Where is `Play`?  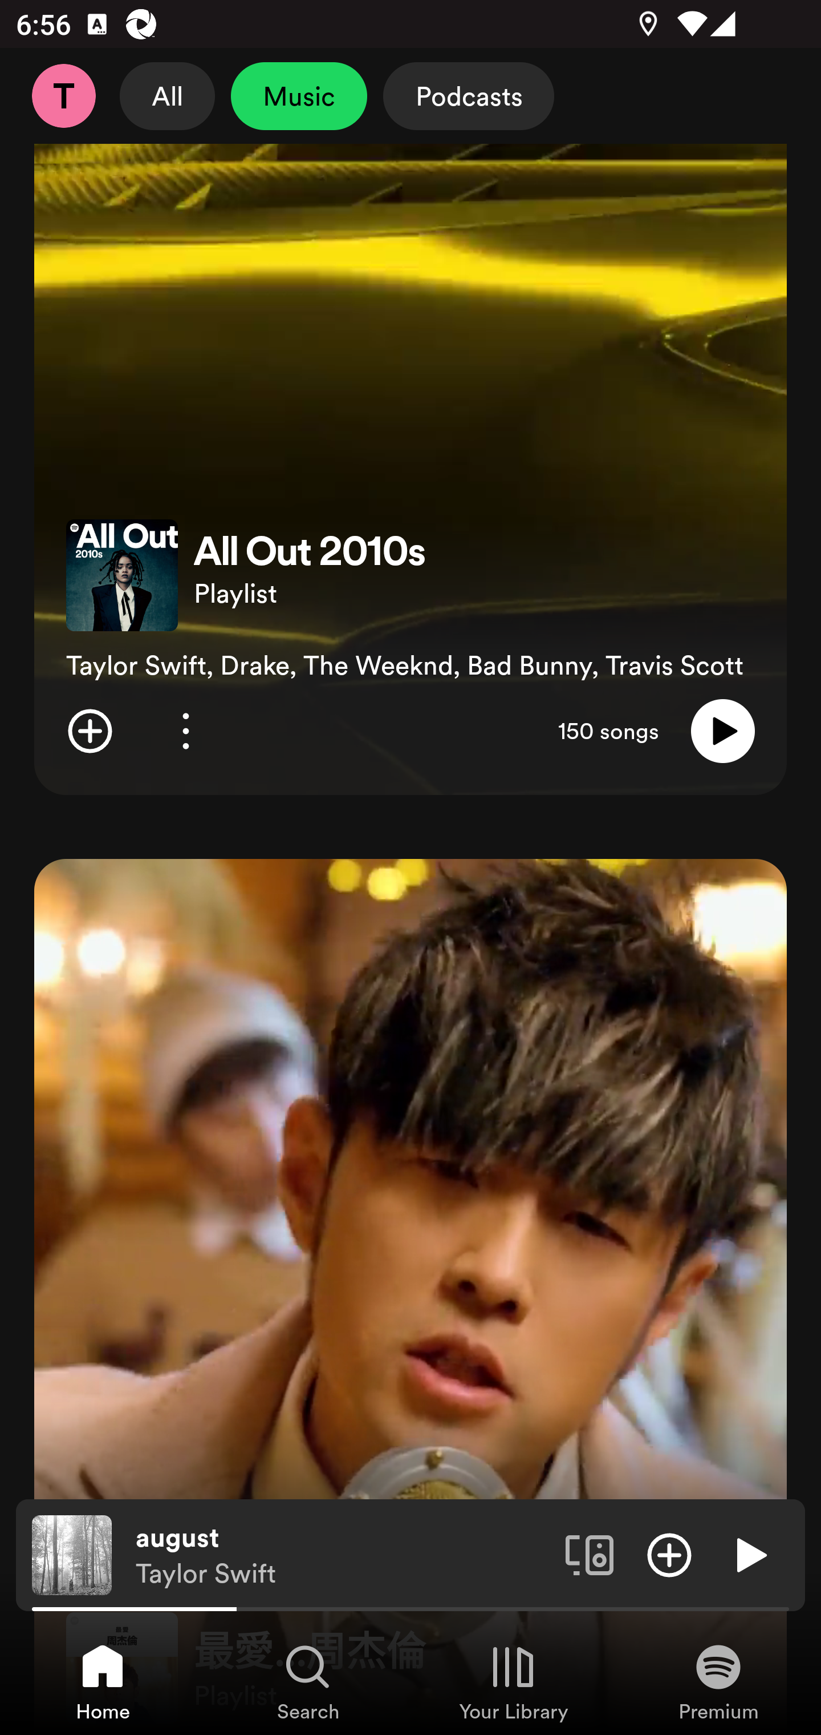
Play is located at coordinates (723, 731).